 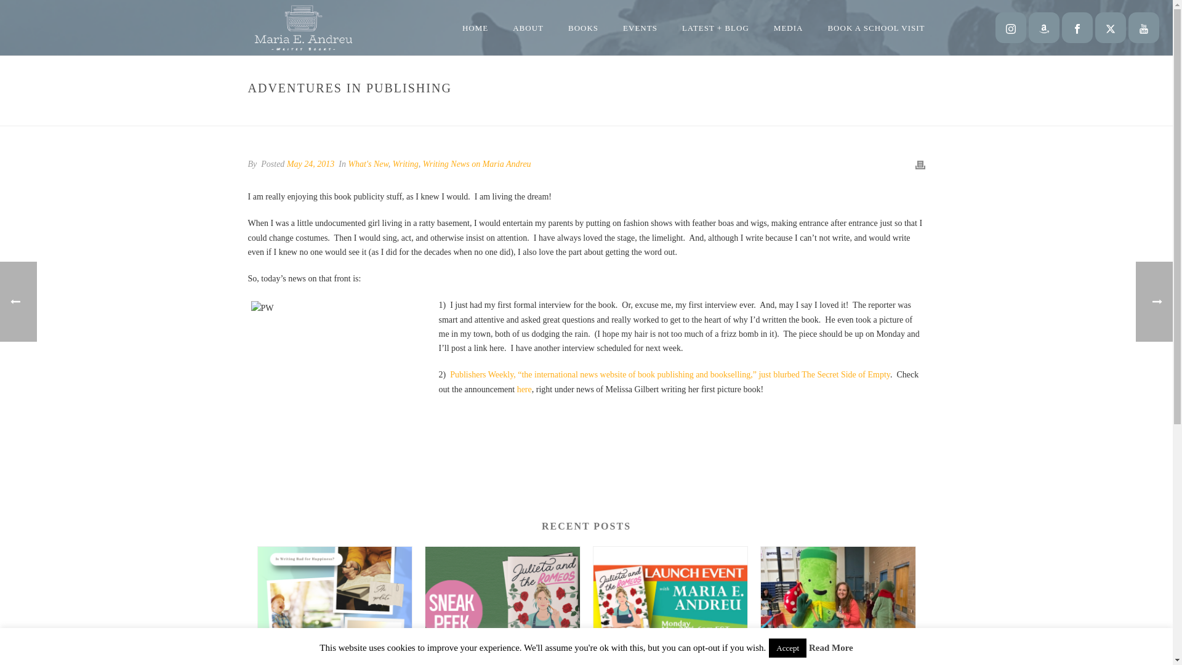 What do you see at coordinates (528, 28) in the screenshot?
I see `ABOUT` at bounding box center [528, 28].